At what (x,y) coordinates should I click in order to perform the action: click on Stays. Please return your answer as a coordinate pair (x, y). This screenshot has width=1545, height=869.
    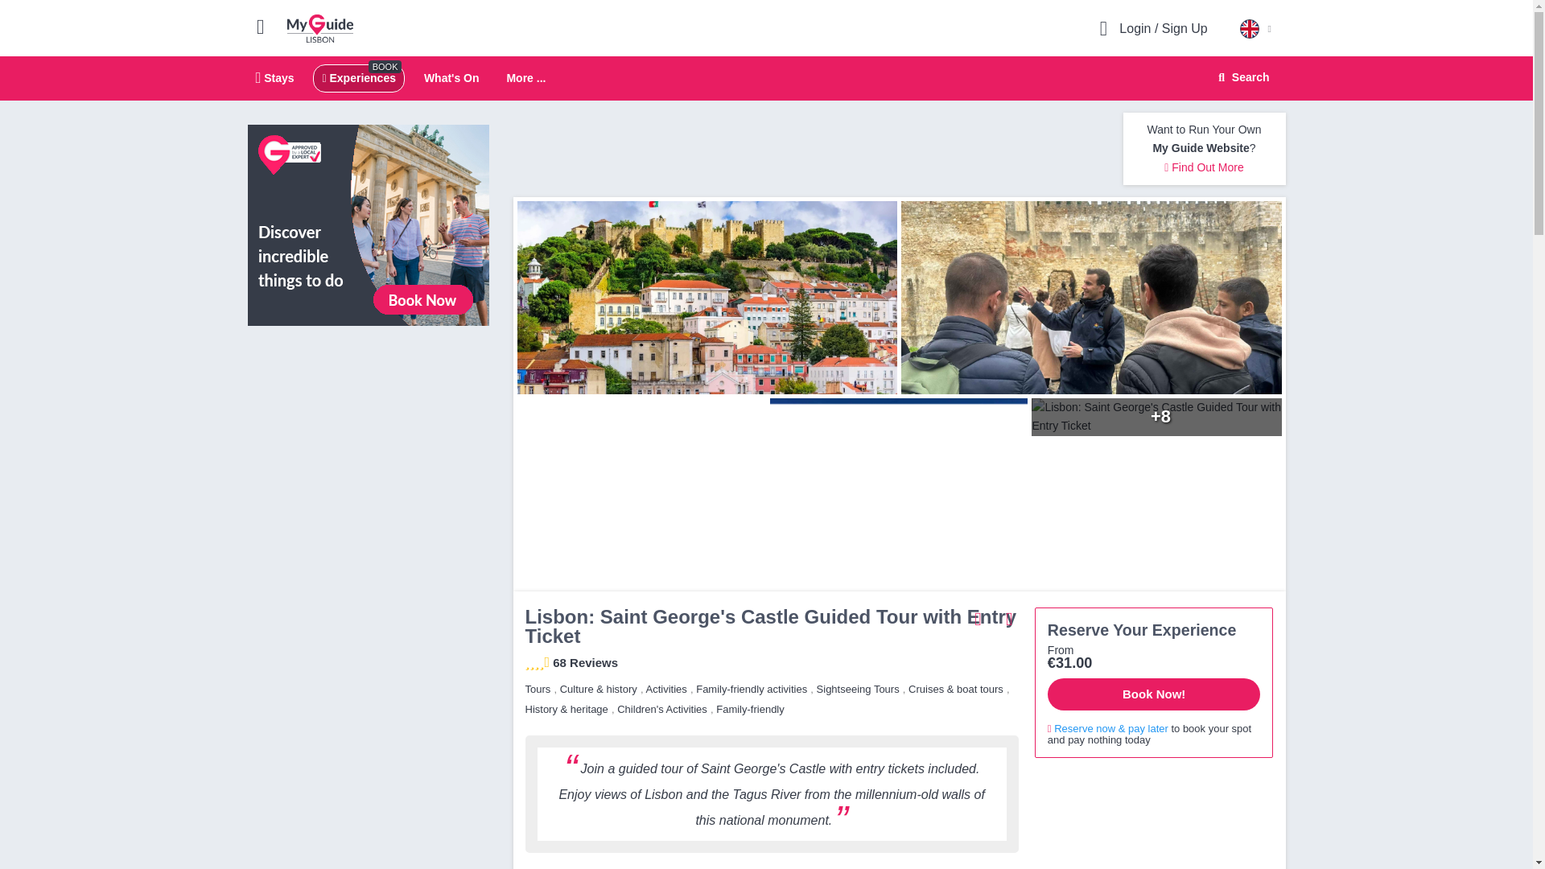
    Looking at the image, I should click on (275, 77).